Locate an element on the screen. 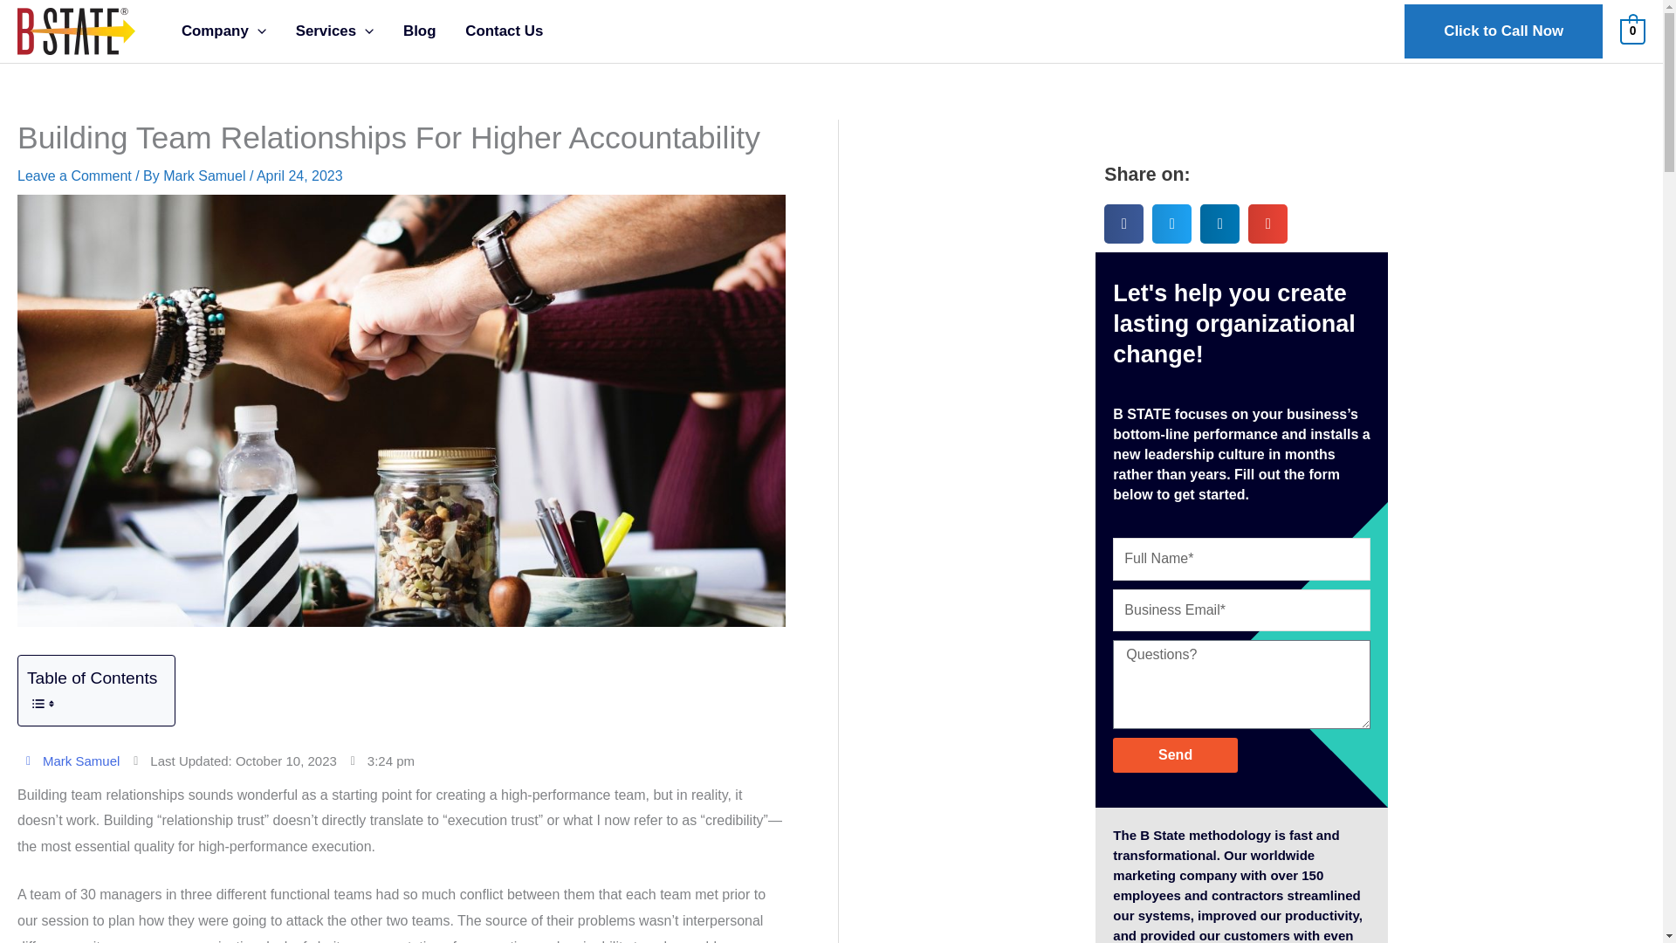 The image size is (1676, 943). Click to Call Now is located at coordinates (1503, 31).